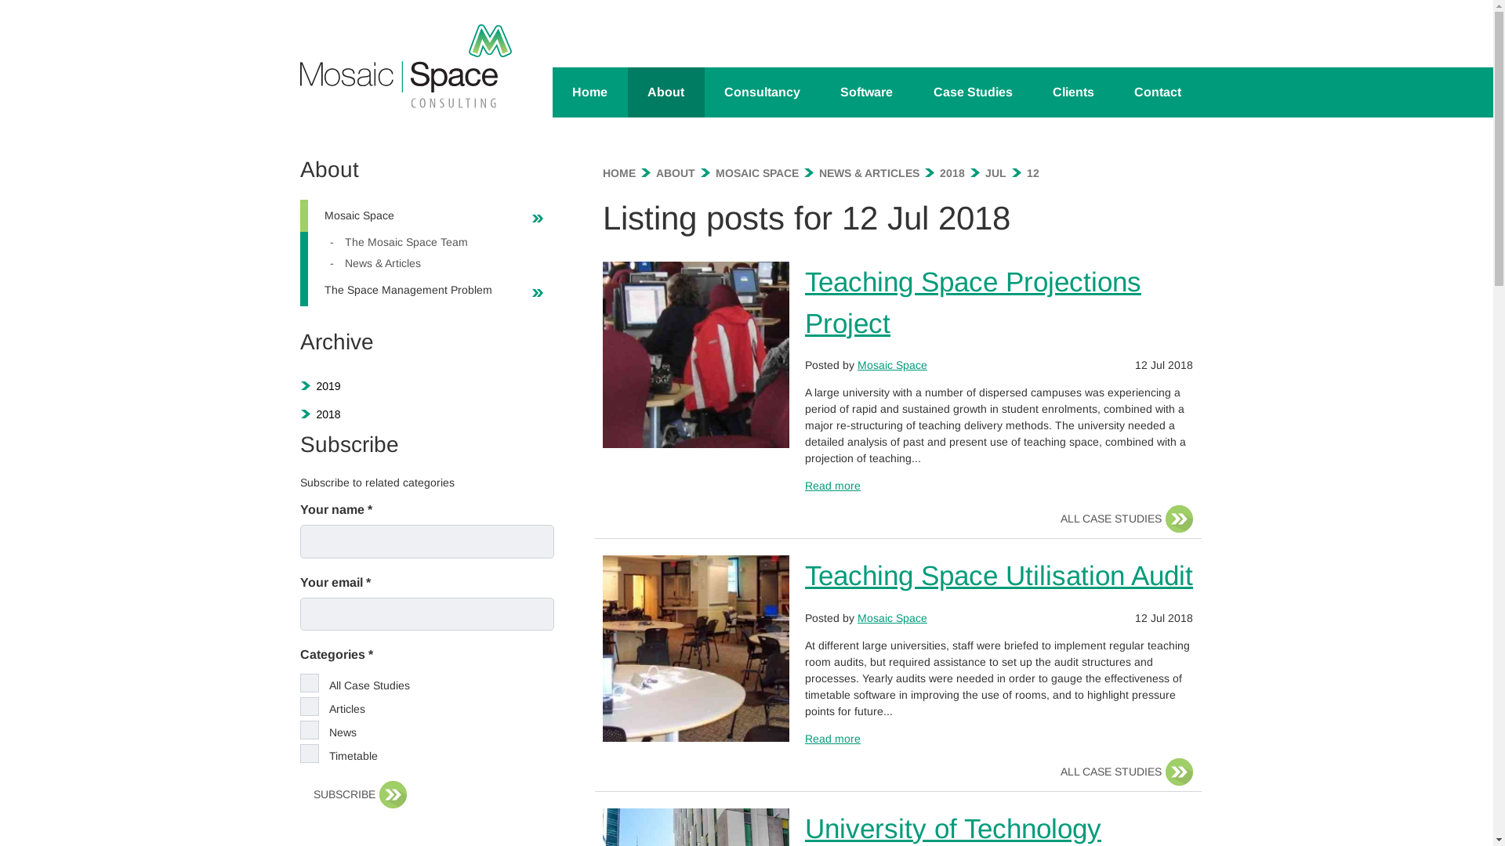 Image resolution: width=1505 pixels, height=846 pixels. I want to click on ALL CASE STUDIES, so click(1120, 519).